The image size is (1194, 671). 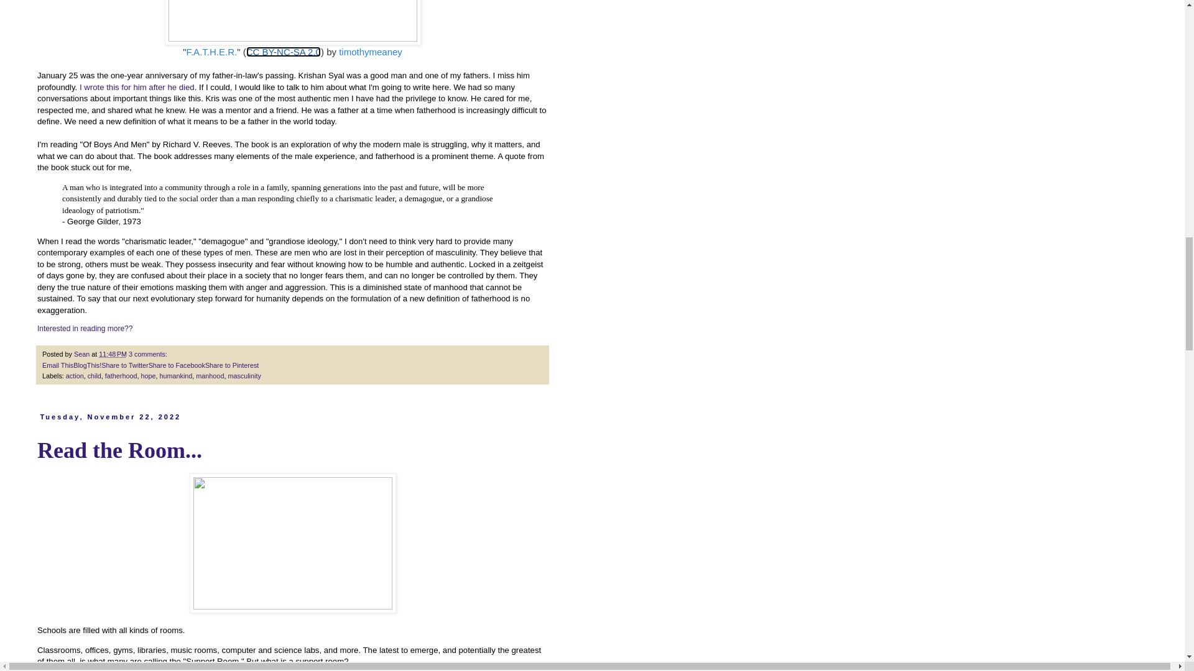 I want to click on timothymeaney, so click(x=371, y=51).